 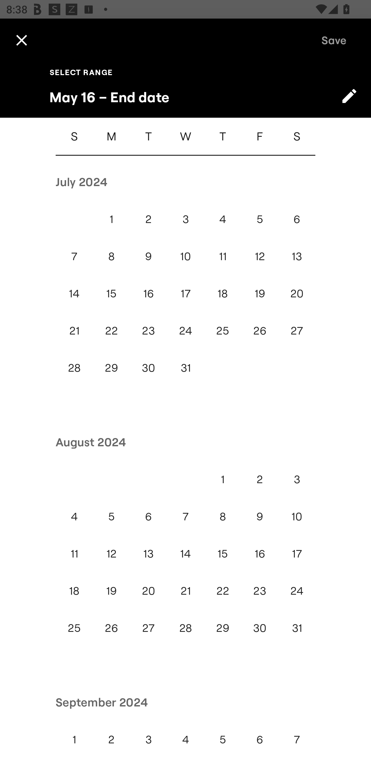 What do you see at coordinates (297, 479) in the screenshot?
I see `3 Sat, Aug 3` at bounding box center [297, 479].